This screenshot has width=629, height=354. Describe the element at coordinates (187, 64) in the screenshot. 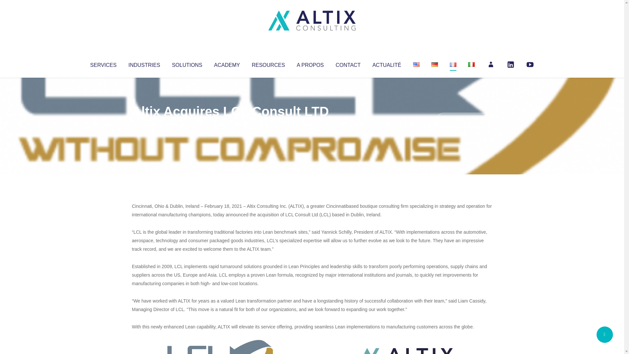

I see `SOLUTIONS` at that location.